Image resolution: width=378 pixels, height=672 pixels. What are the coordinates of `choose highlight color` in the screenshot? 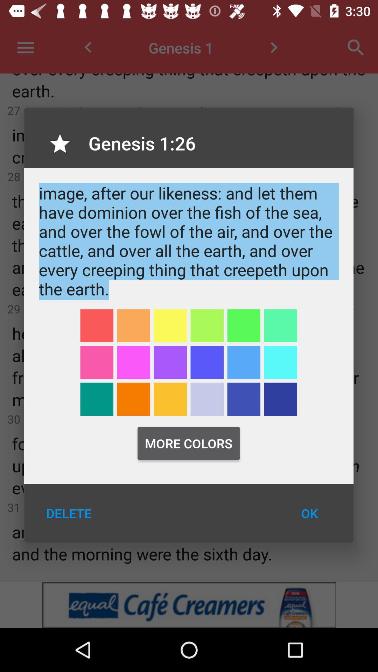 It's located at (281, 363).